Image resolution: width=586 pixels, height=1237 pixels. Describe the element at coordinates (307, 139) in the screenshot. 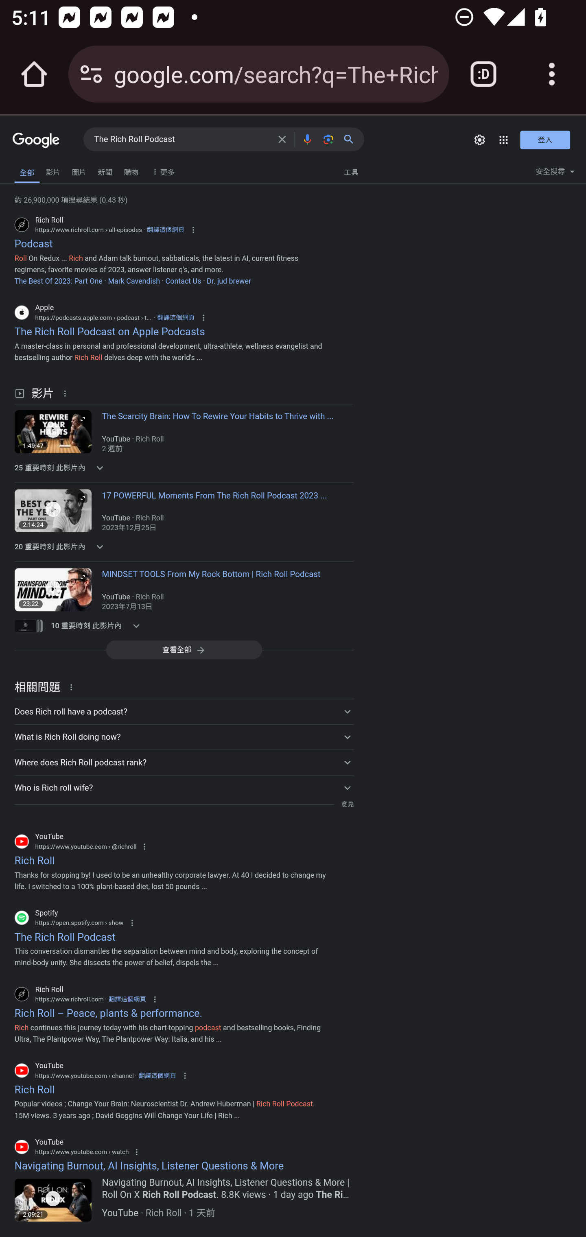

I see `語音搜尋` at that location.